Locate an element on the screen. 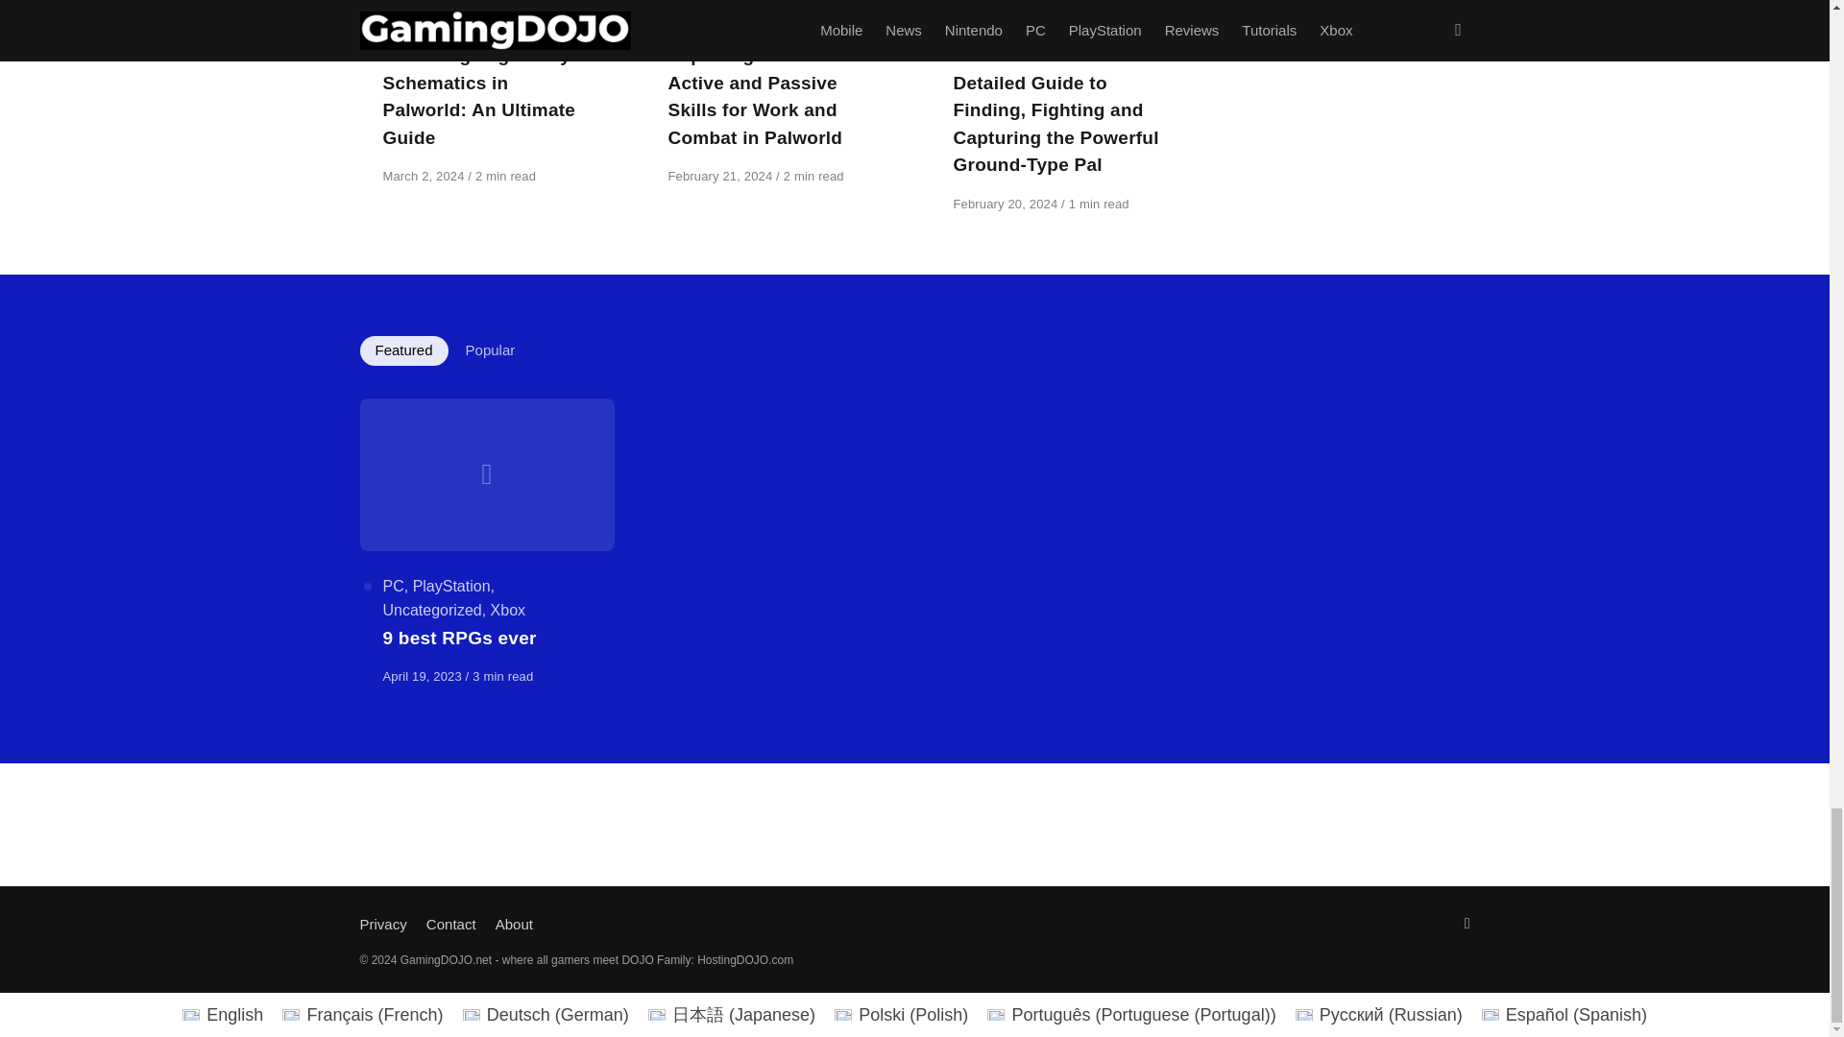 The image size is (1844, 1037). August 19, 2024 is located at coordinates (1275, 4).